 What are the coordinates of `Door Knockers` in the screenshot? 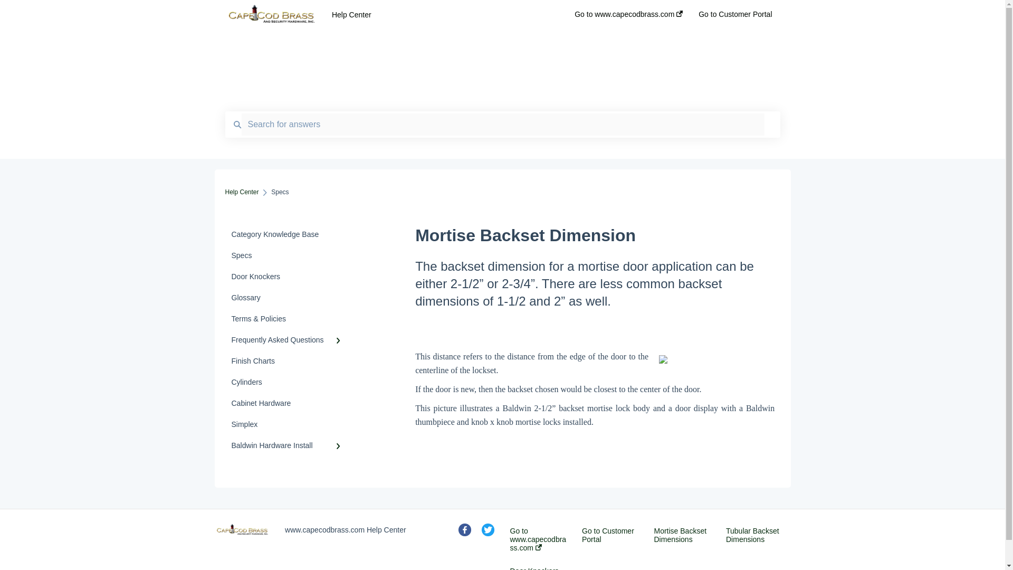 It's located at (288, 277).